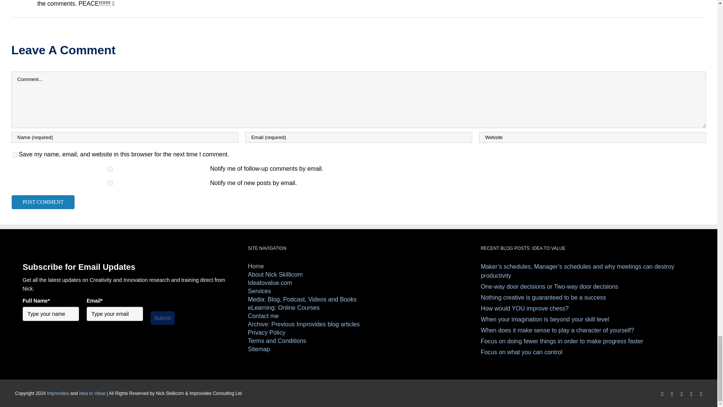 This screenshot has width=723, height=407. Describe the element at coordinates (43, 202) in the screenshot. I see `Post Comment` at that location.